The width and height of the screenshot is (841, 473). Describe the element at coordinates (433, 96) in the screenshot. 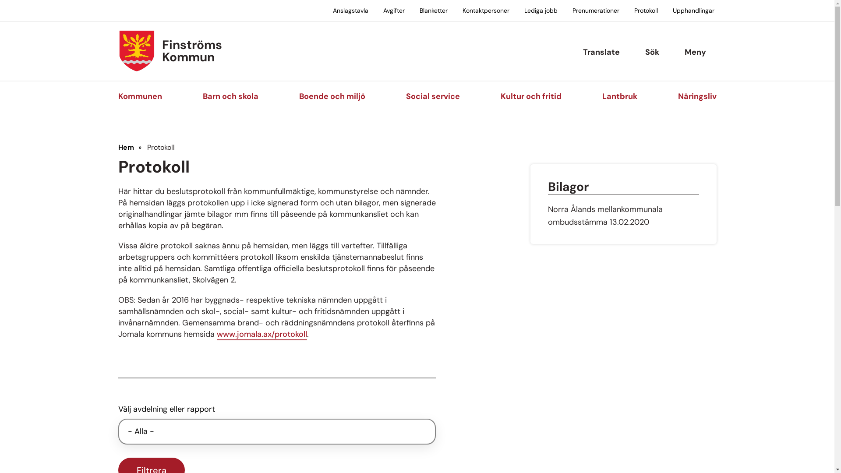

I see `Social service` at that location.